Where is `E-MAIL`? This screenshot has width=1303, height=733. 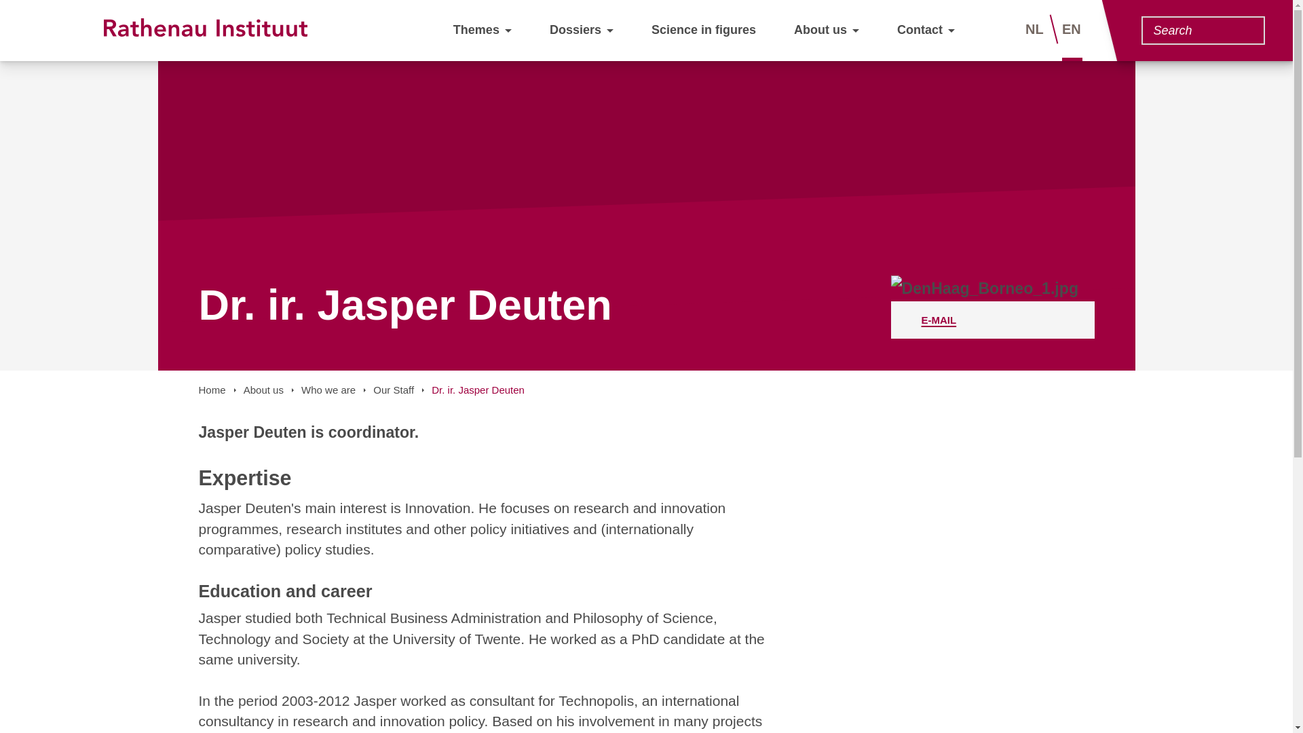 E-MAIL is located at coordinates (328, 390).